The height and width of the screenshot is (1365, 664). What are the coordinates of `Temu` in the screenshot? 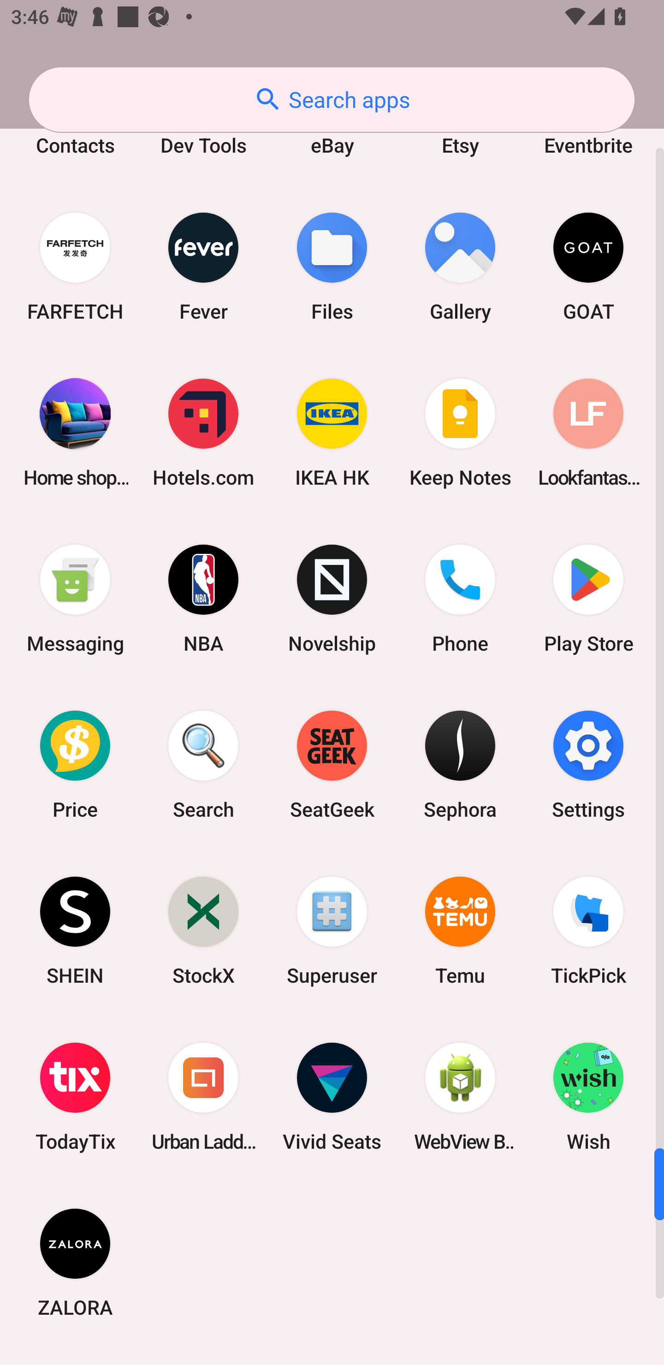 It's located at (460, 931).